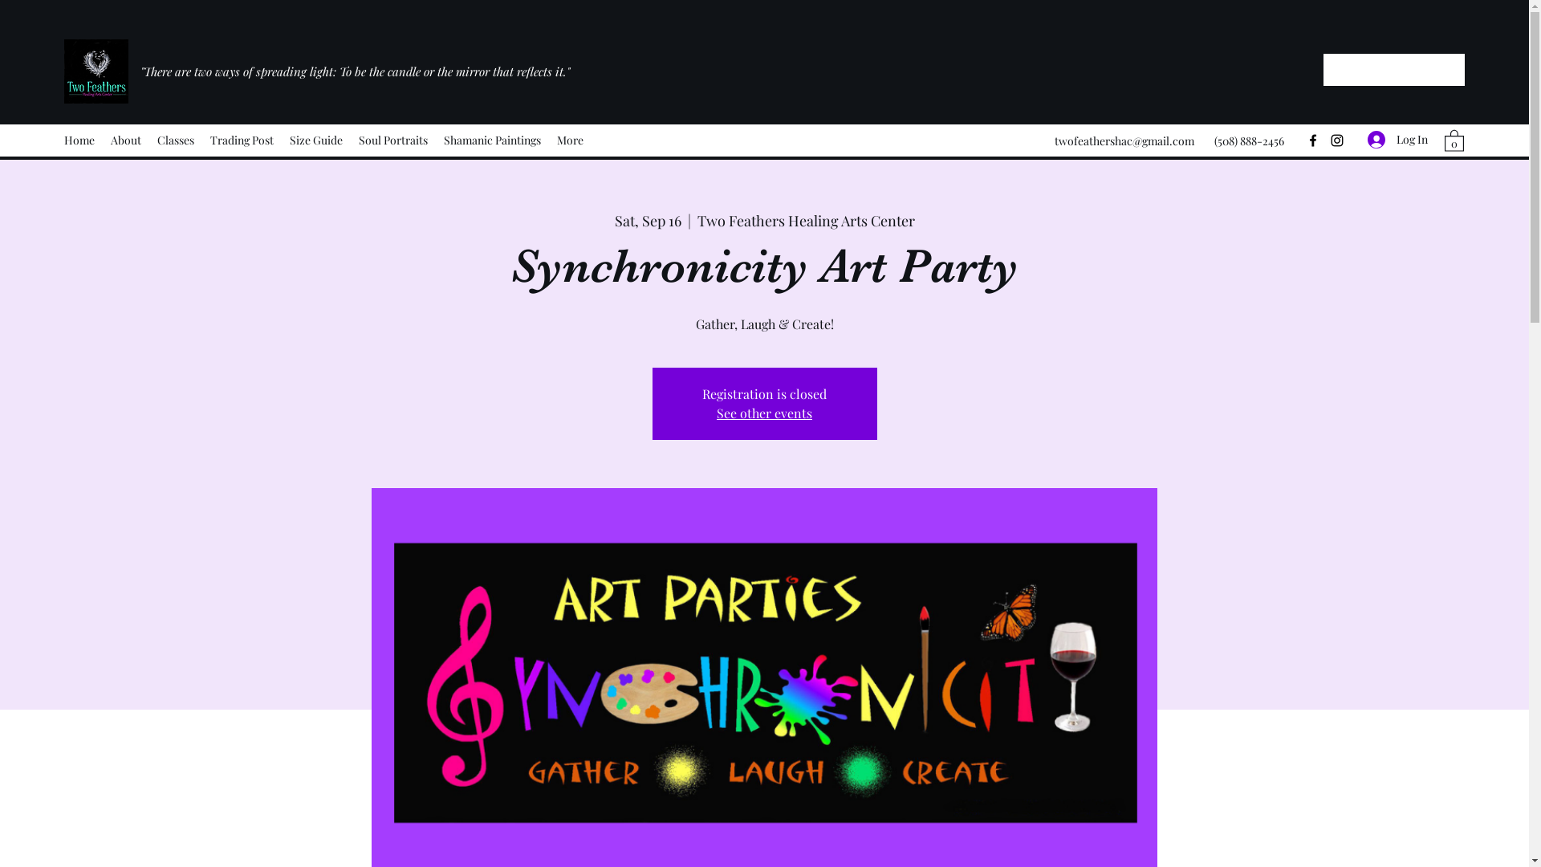 The width and height of the screenshot is (1541, 867). I want to click on Size Guide, so click(316, 140).